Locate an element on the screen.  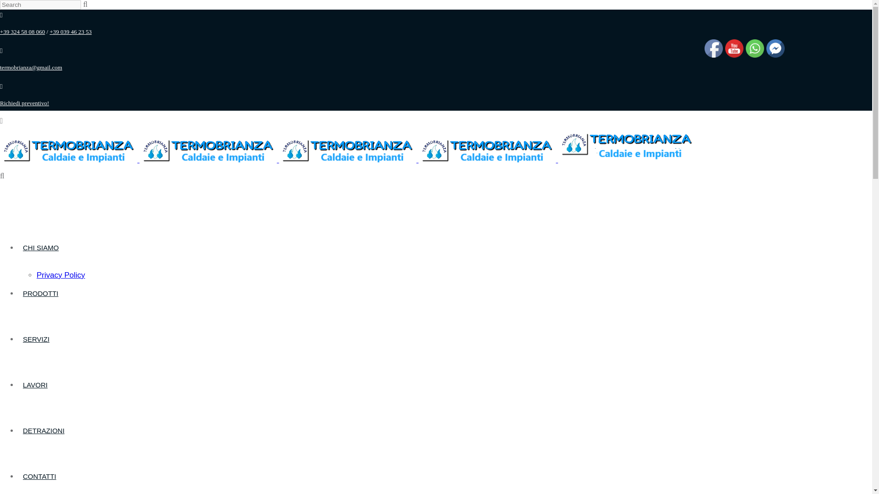
Messenger is located at coordinates (776, 48).